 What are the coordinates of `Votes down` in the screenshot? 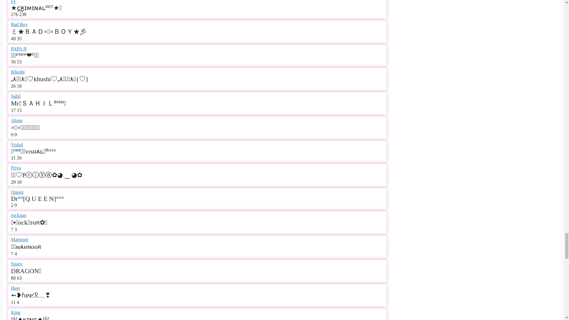 It's located at (19, 158).